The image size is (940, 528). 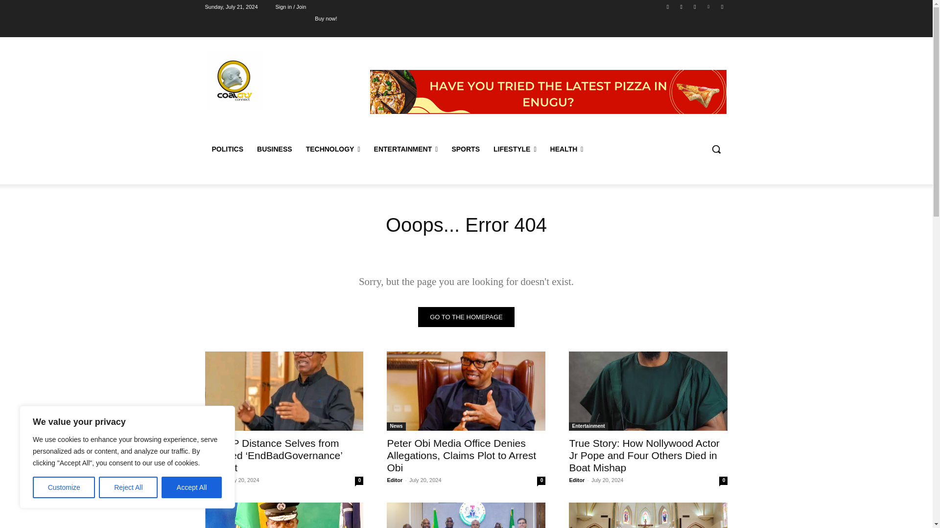 I want to click on Buy now!, so click(x=326, y=18).